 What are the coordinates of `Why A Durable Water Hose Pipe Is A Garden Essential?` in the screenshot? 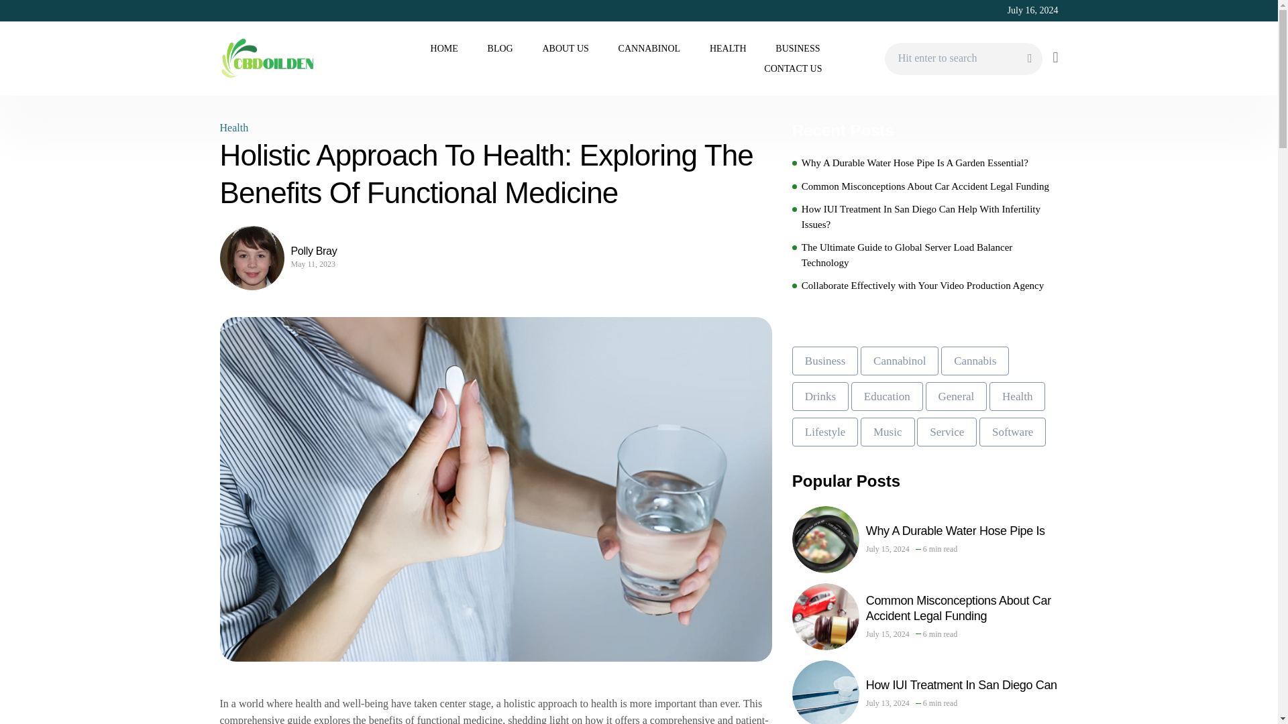 It's located at (914, 163).